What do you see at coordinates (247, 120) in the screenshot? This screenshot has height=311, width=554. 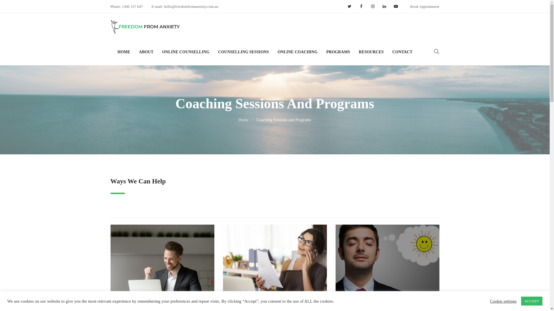 I see `Home` at bounding box center [247, 120].